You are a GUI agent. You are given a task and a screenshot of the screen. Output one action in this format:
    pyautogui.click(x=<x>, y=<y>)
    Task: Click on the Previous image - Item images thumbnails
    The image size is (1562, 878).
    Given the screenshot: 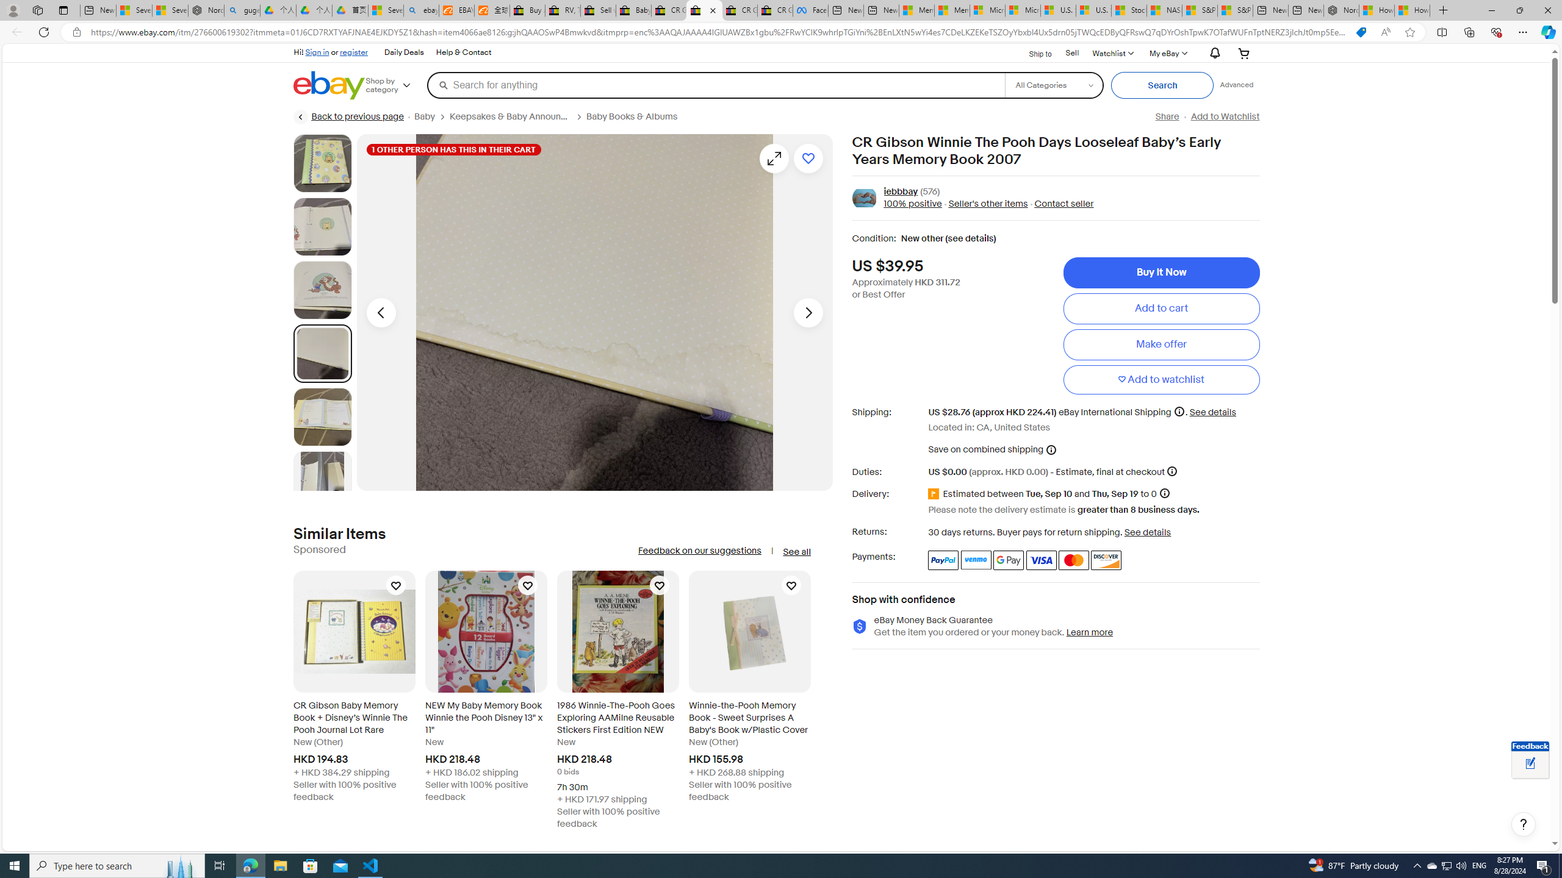 What is the action you would take?
    pyautogui.click(x=381, y=312)
    